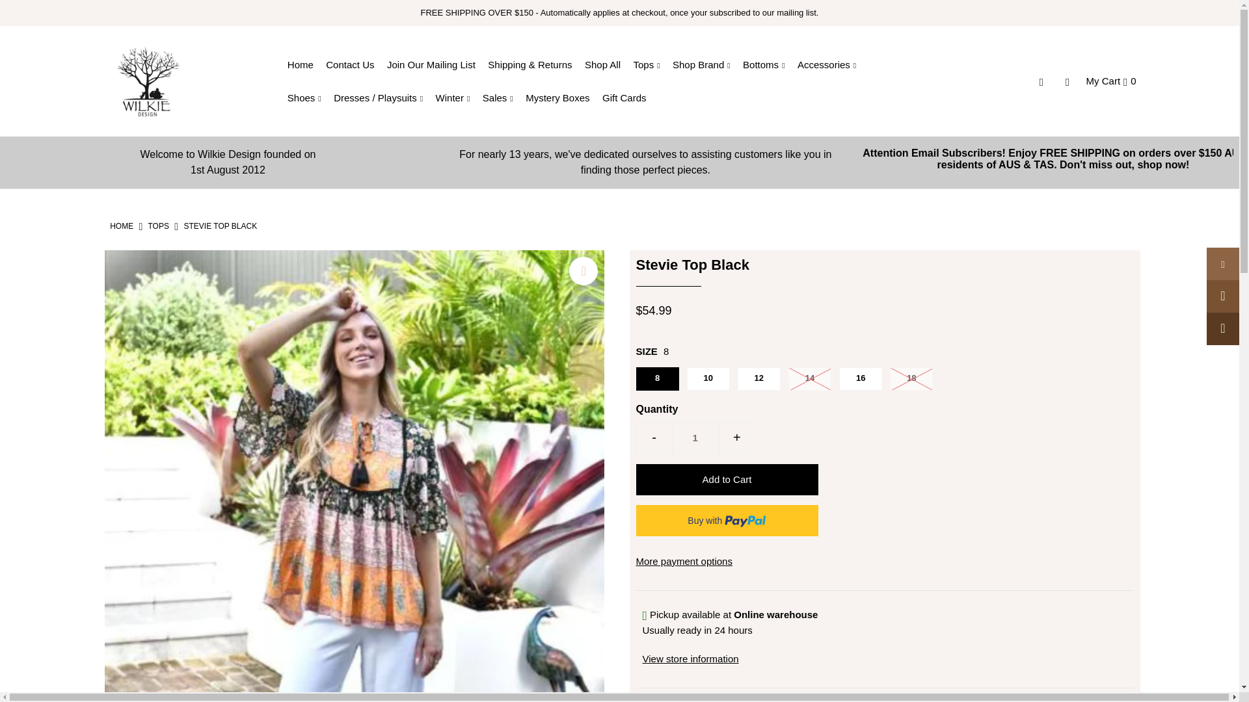 The height and width of the screenshot is (702, 1249). What do you see at coordinates (157, 226) in the screenshot?
I see `Join Our Mailing List` at bounding box center [157, 226].